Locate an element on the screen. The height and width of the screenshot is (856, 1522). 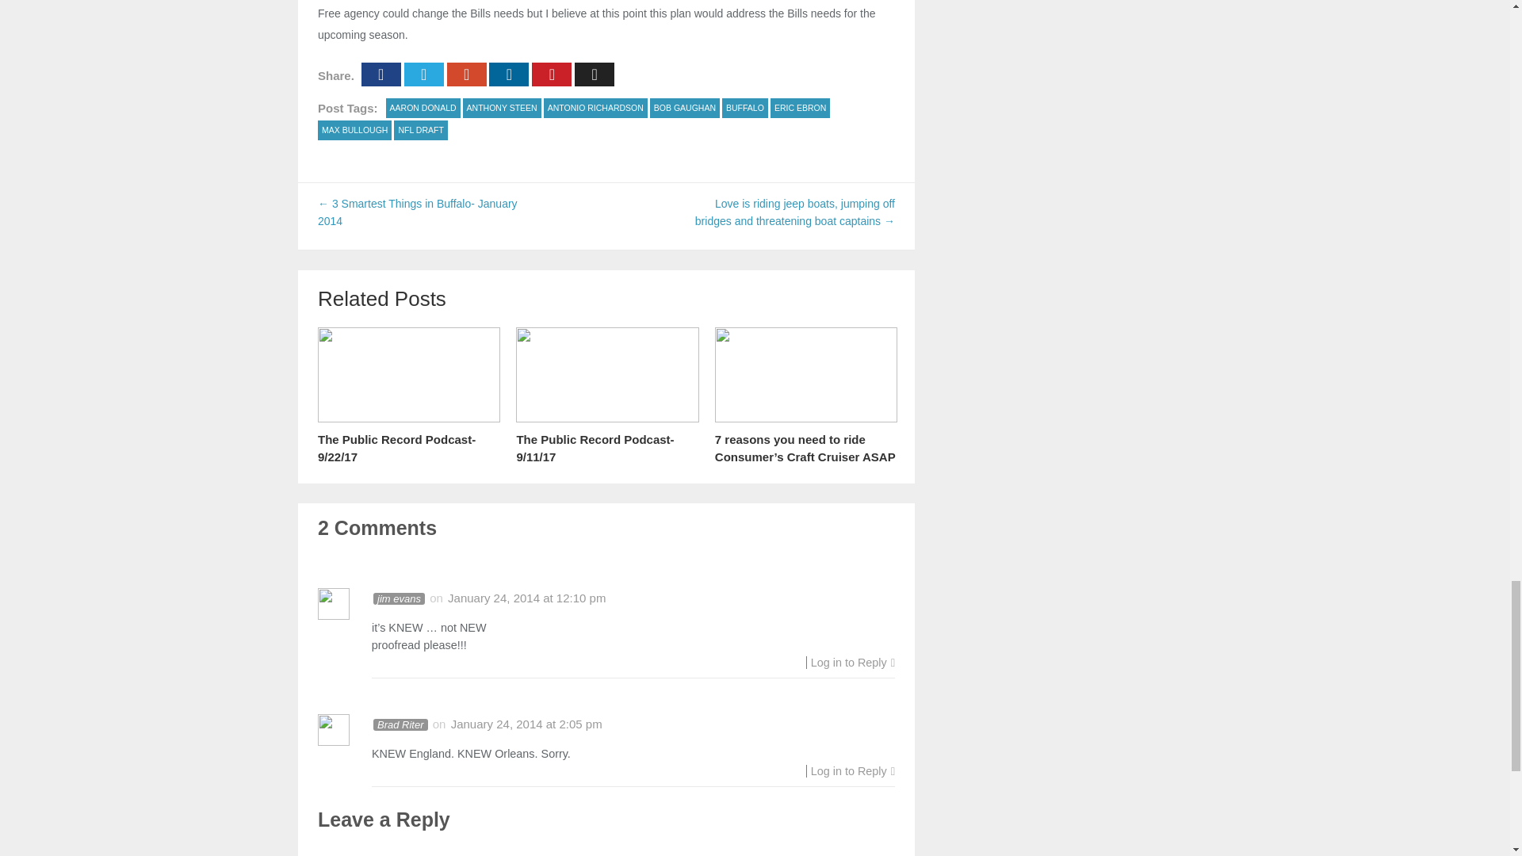
NFL DRAFT is located at coordinates (420, 130).